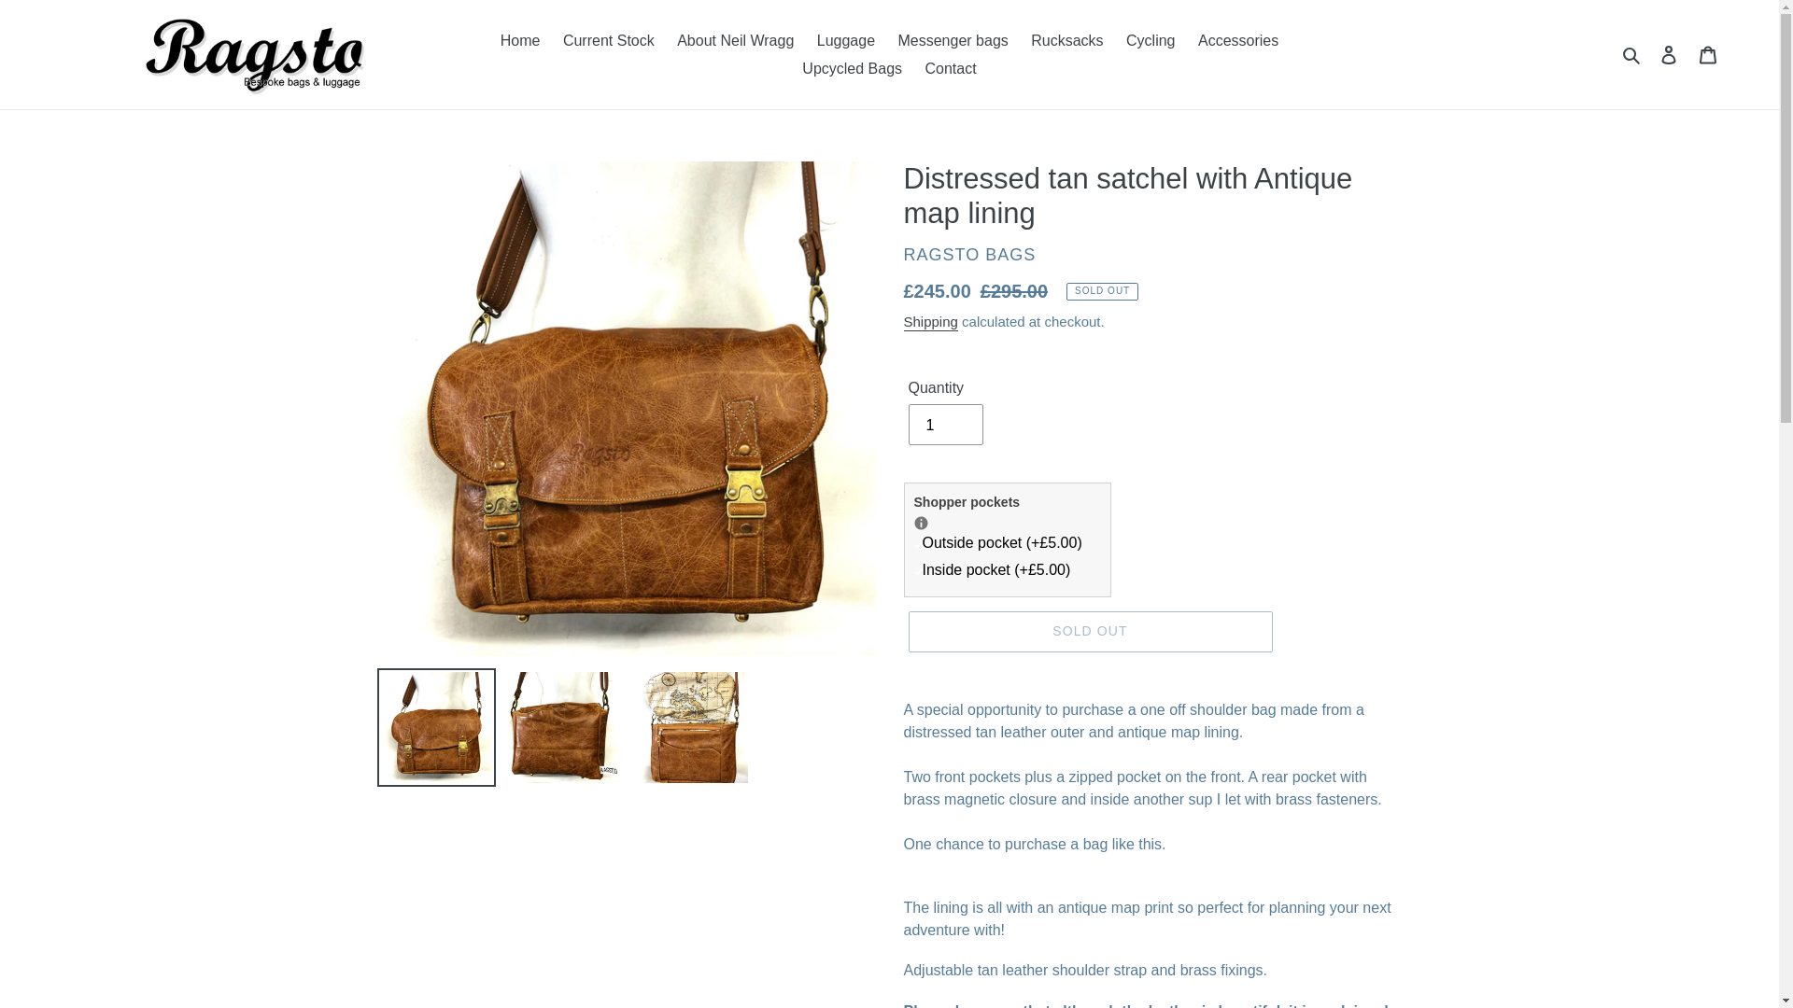  I want to click on Search, so click(1632, 55).